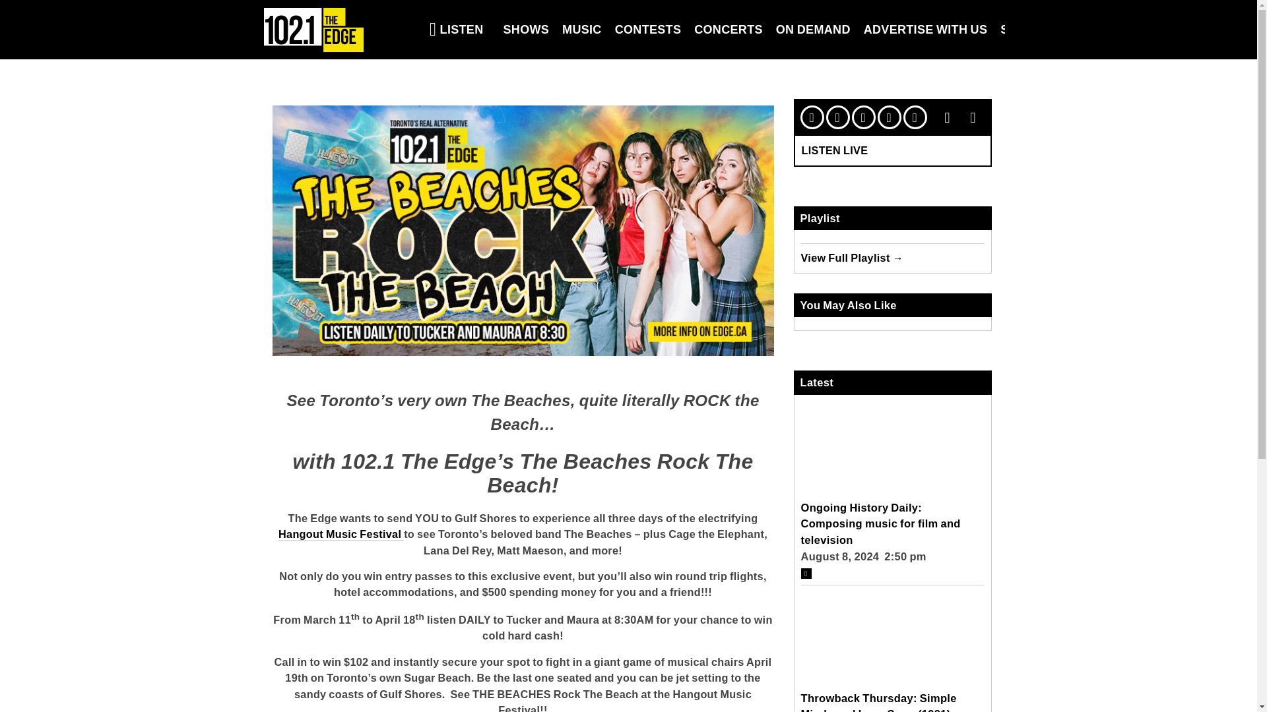  What do you see at coordinates (729, 29) in the screenshot?
I see `CONCERTS` at bounding box center [729, 29].